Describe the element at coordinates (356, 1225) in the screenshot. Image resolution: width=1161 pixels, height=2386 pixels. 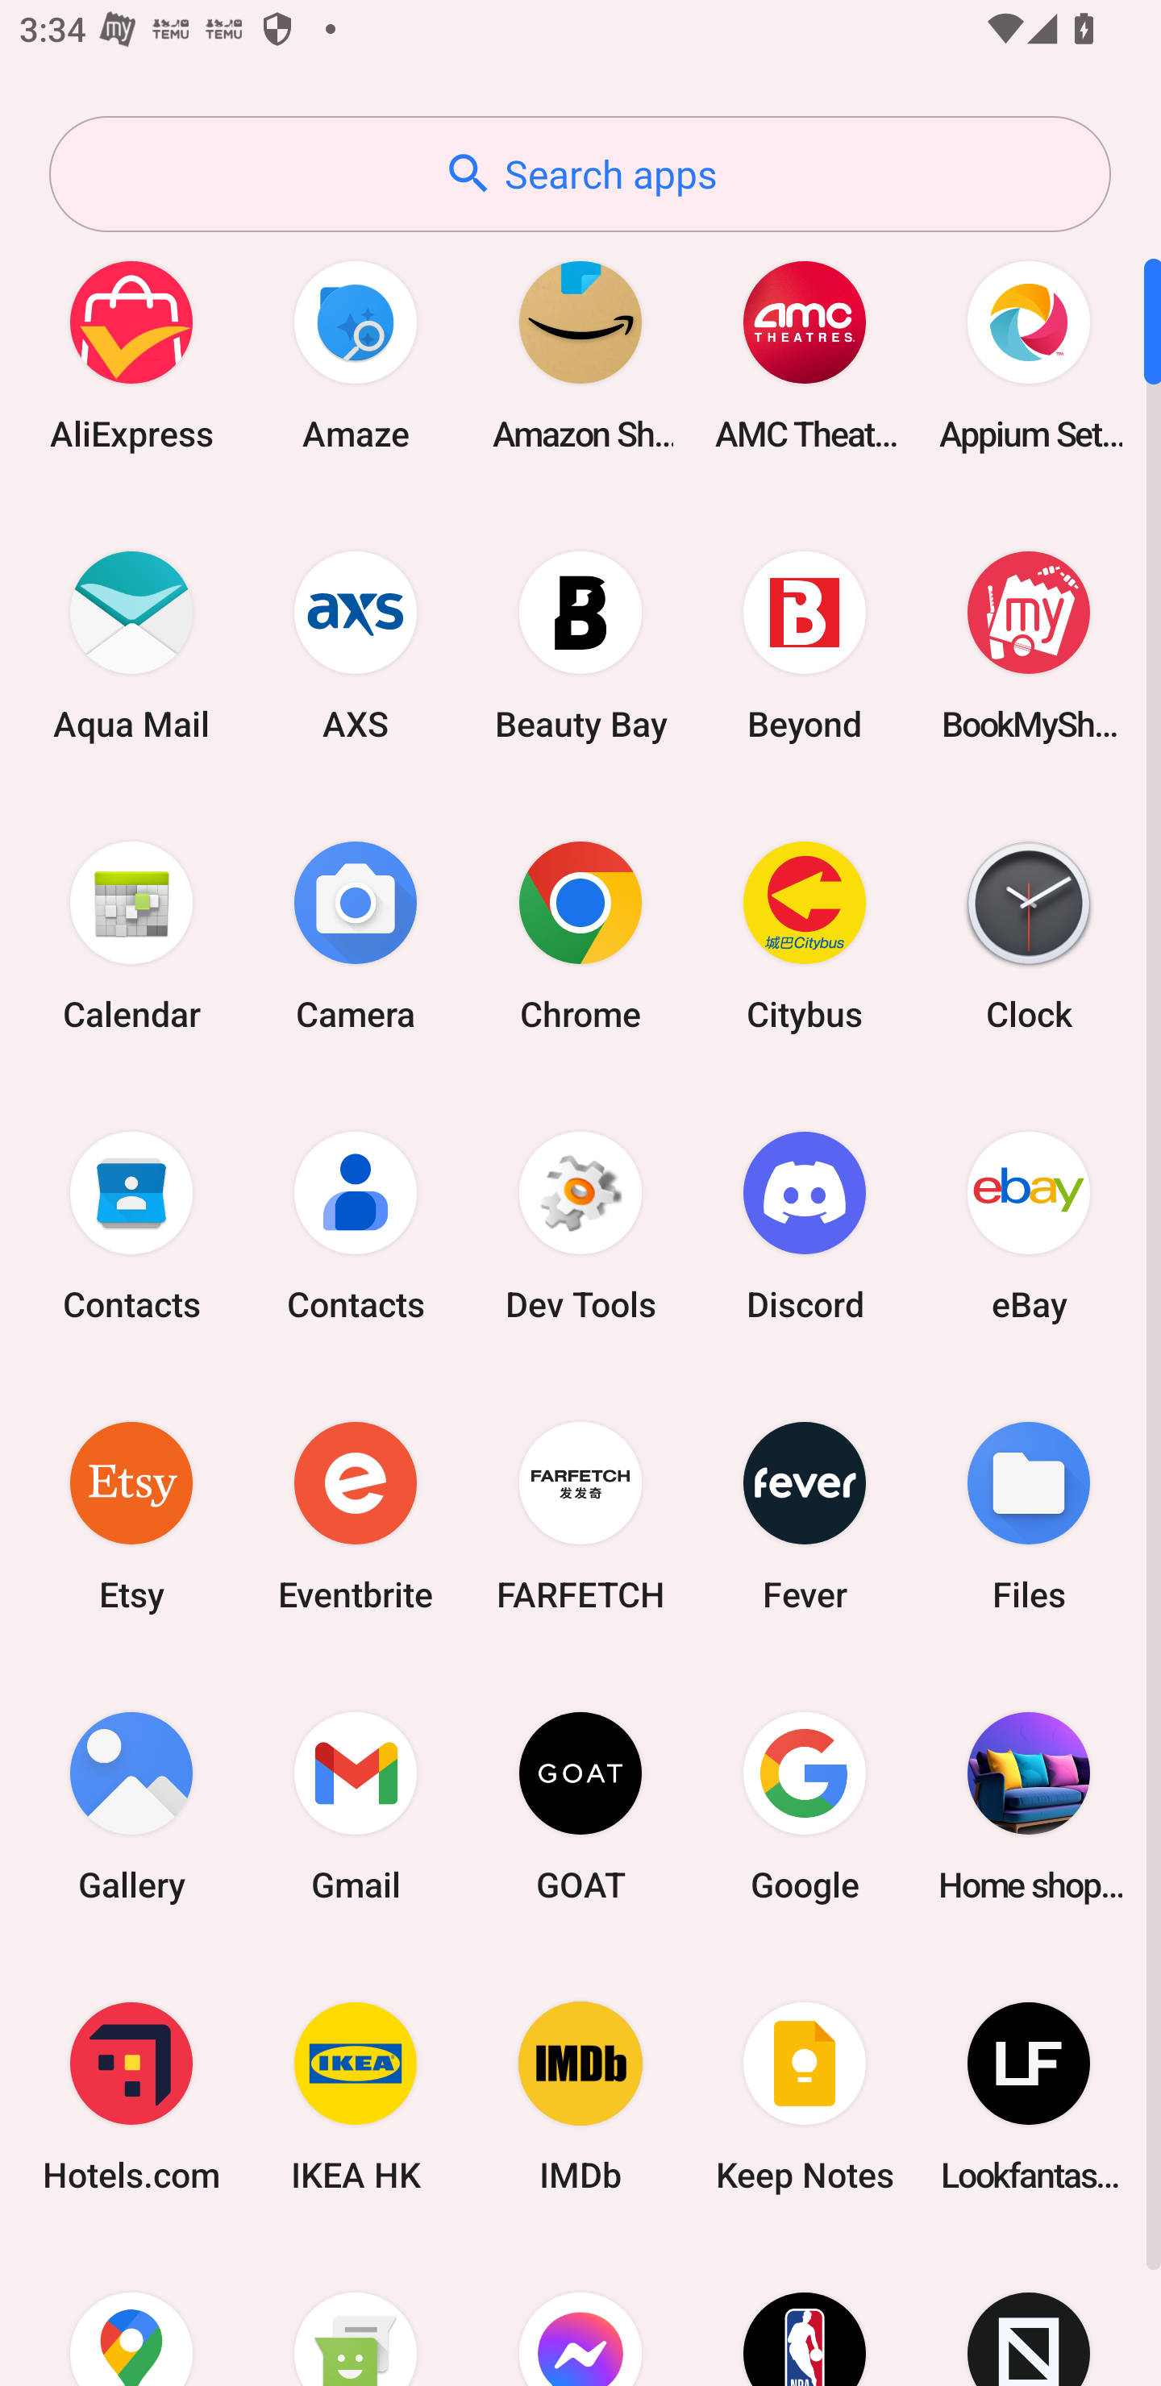
I see `Contacts` at that location.